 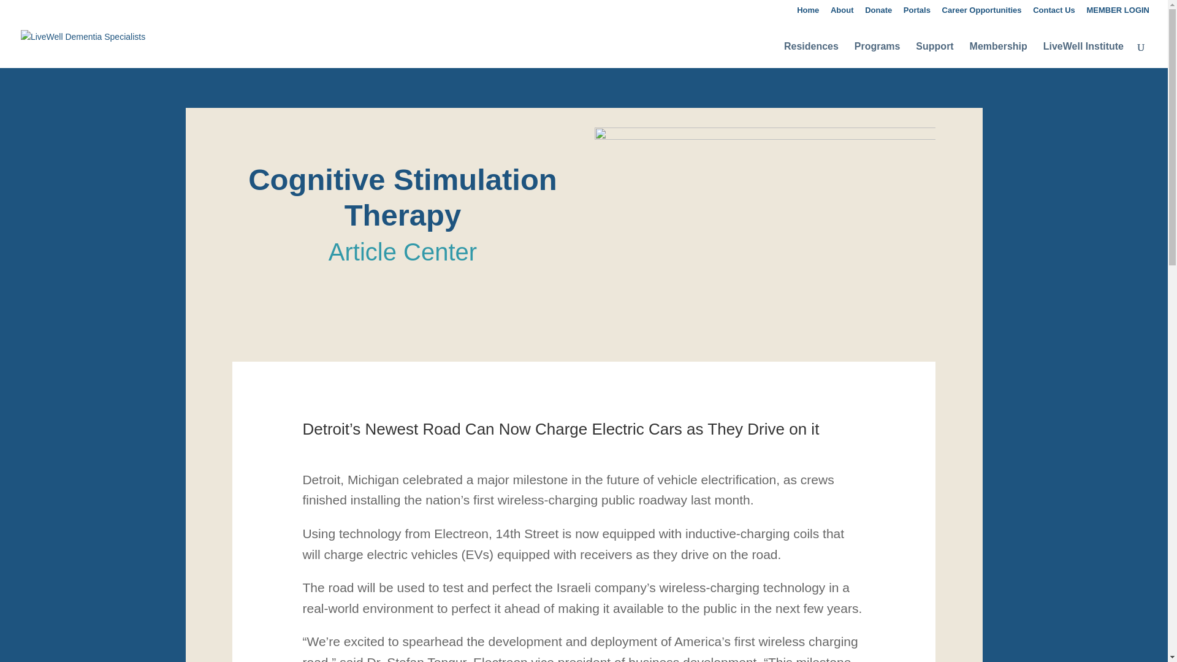 I want to click on MEMBER LOGIN, so click(x=1118, y=13).